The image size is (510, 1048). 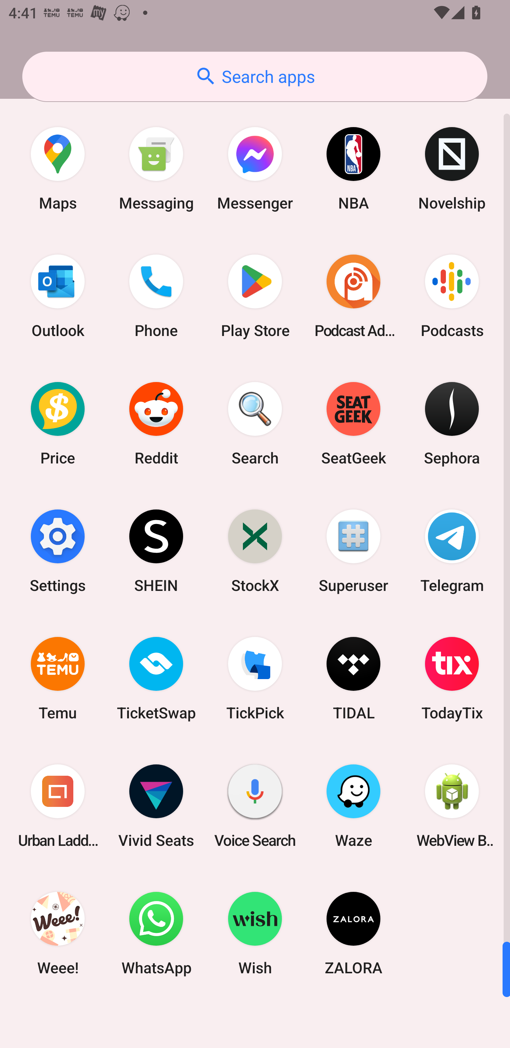 What do you see at coordinates (452, 806) in the screenshot?
I see `WebView Browser Tester` at bounding box center [452, 806].